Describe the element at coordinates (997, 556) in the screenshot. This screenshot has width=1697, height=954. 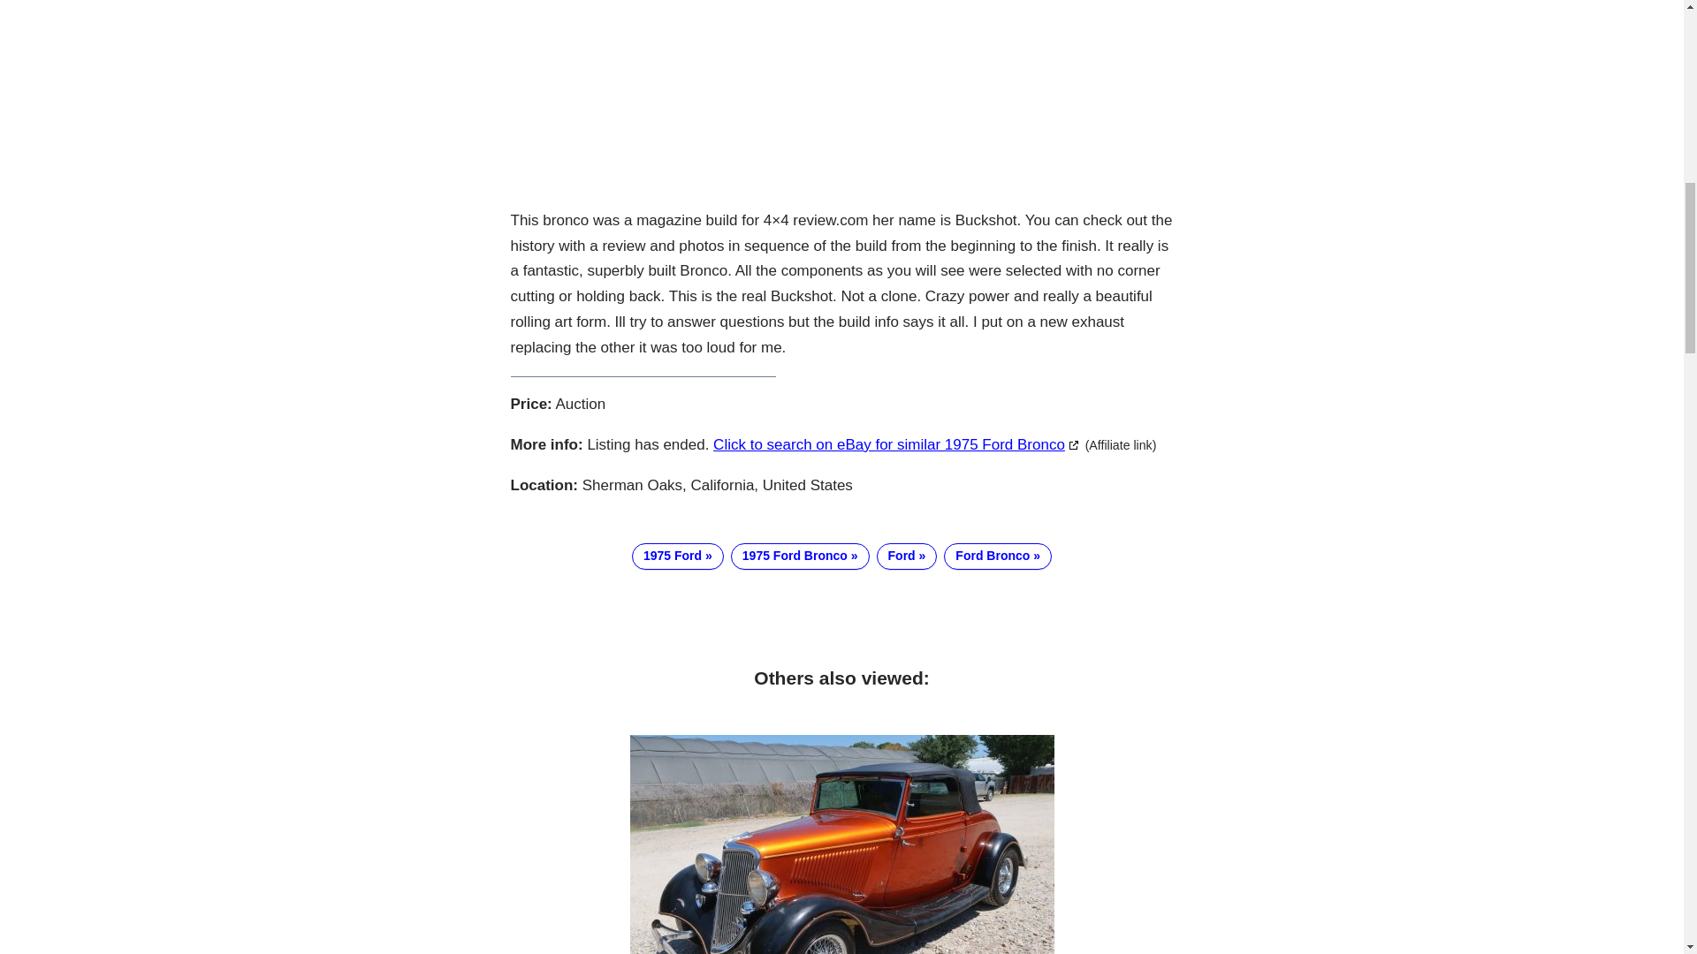
I see `Ford Bronco` at that location.